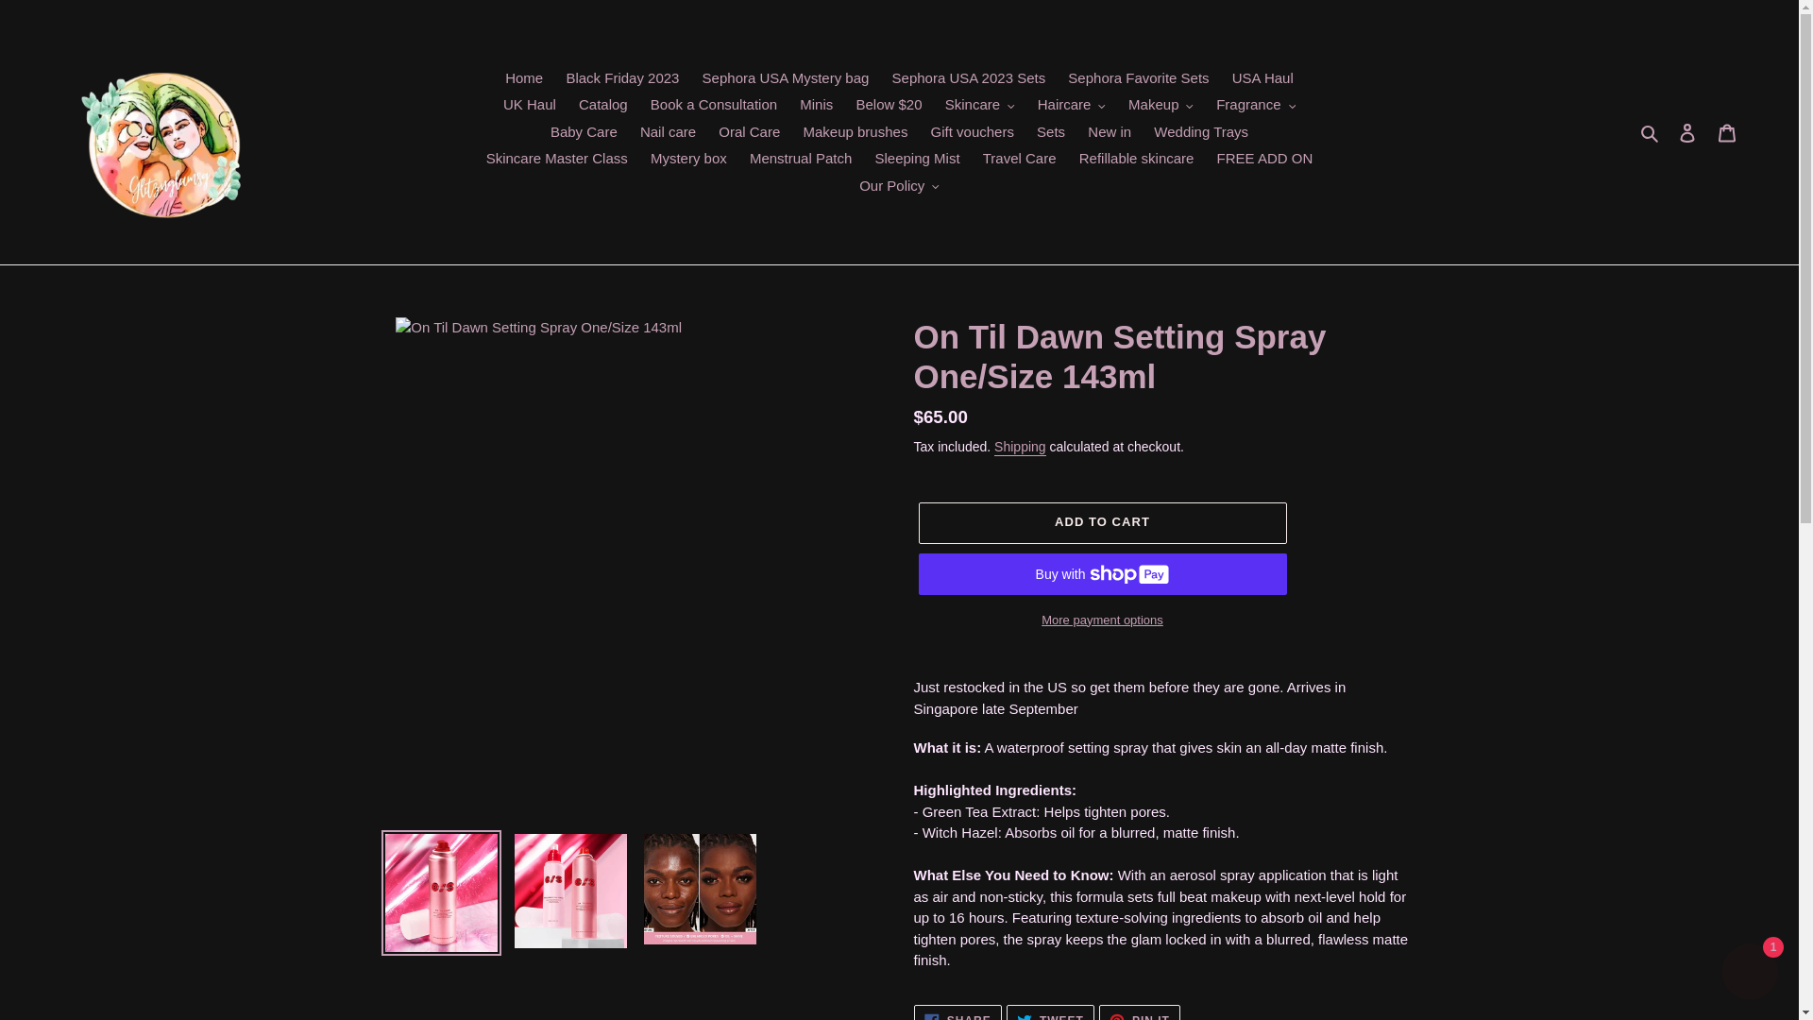  I want to click on Catalog, so click(602, 106).